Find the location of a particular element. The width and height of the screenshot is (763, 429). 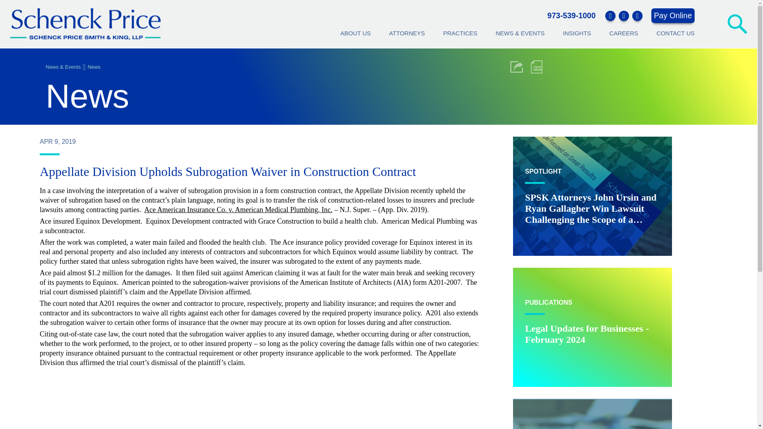

CONTACT US is located at coordinates (675, 33).